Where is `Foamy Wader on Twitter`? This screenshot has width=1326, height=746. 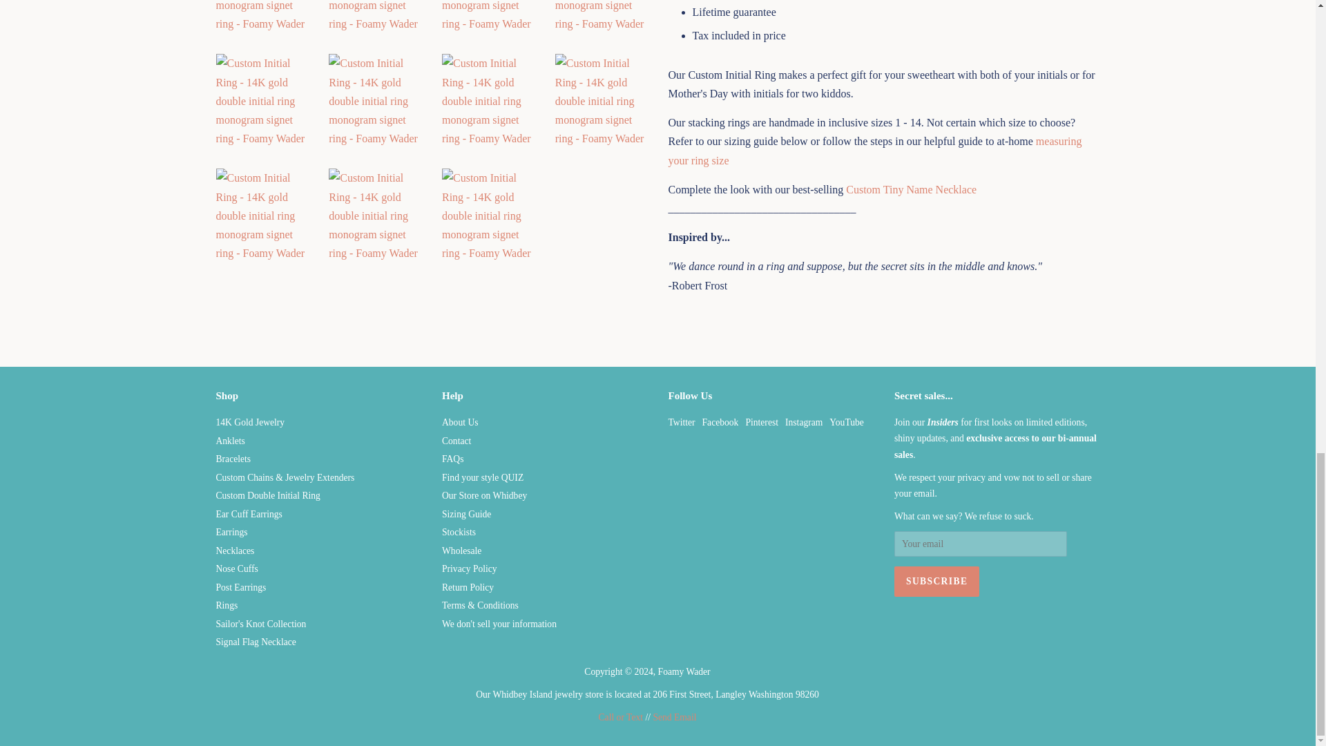
Foamy Wader on Twitter is located at coordinates (681, 421).